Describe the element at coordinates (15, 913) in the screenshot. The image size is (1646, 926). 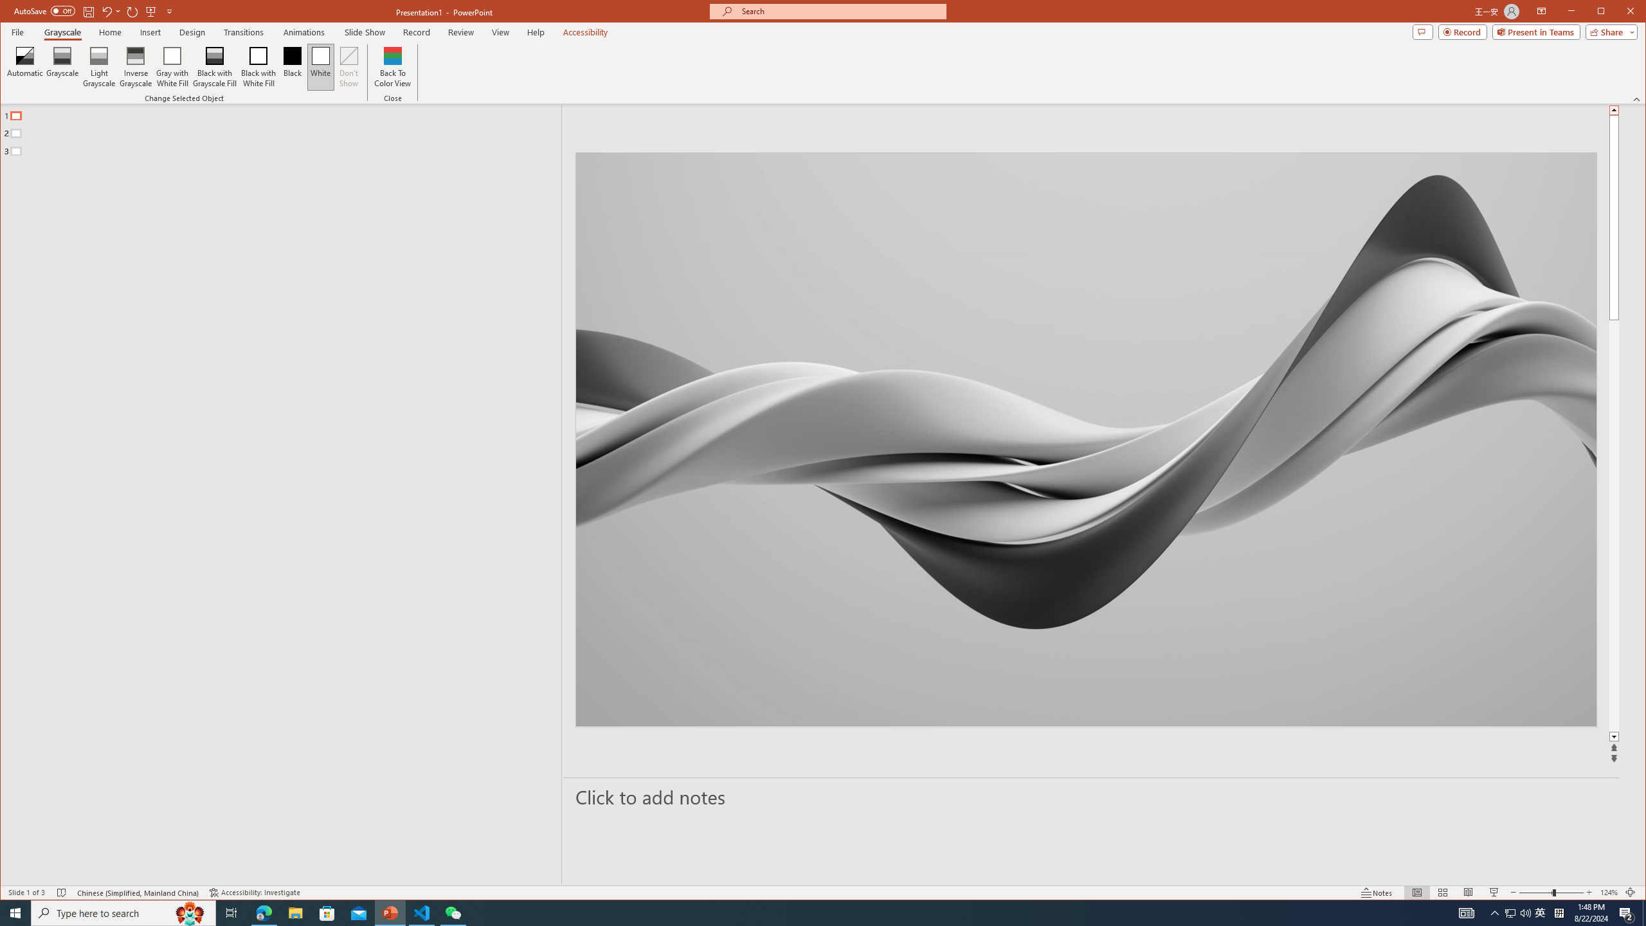
I see `Microsoft Store` at that location.